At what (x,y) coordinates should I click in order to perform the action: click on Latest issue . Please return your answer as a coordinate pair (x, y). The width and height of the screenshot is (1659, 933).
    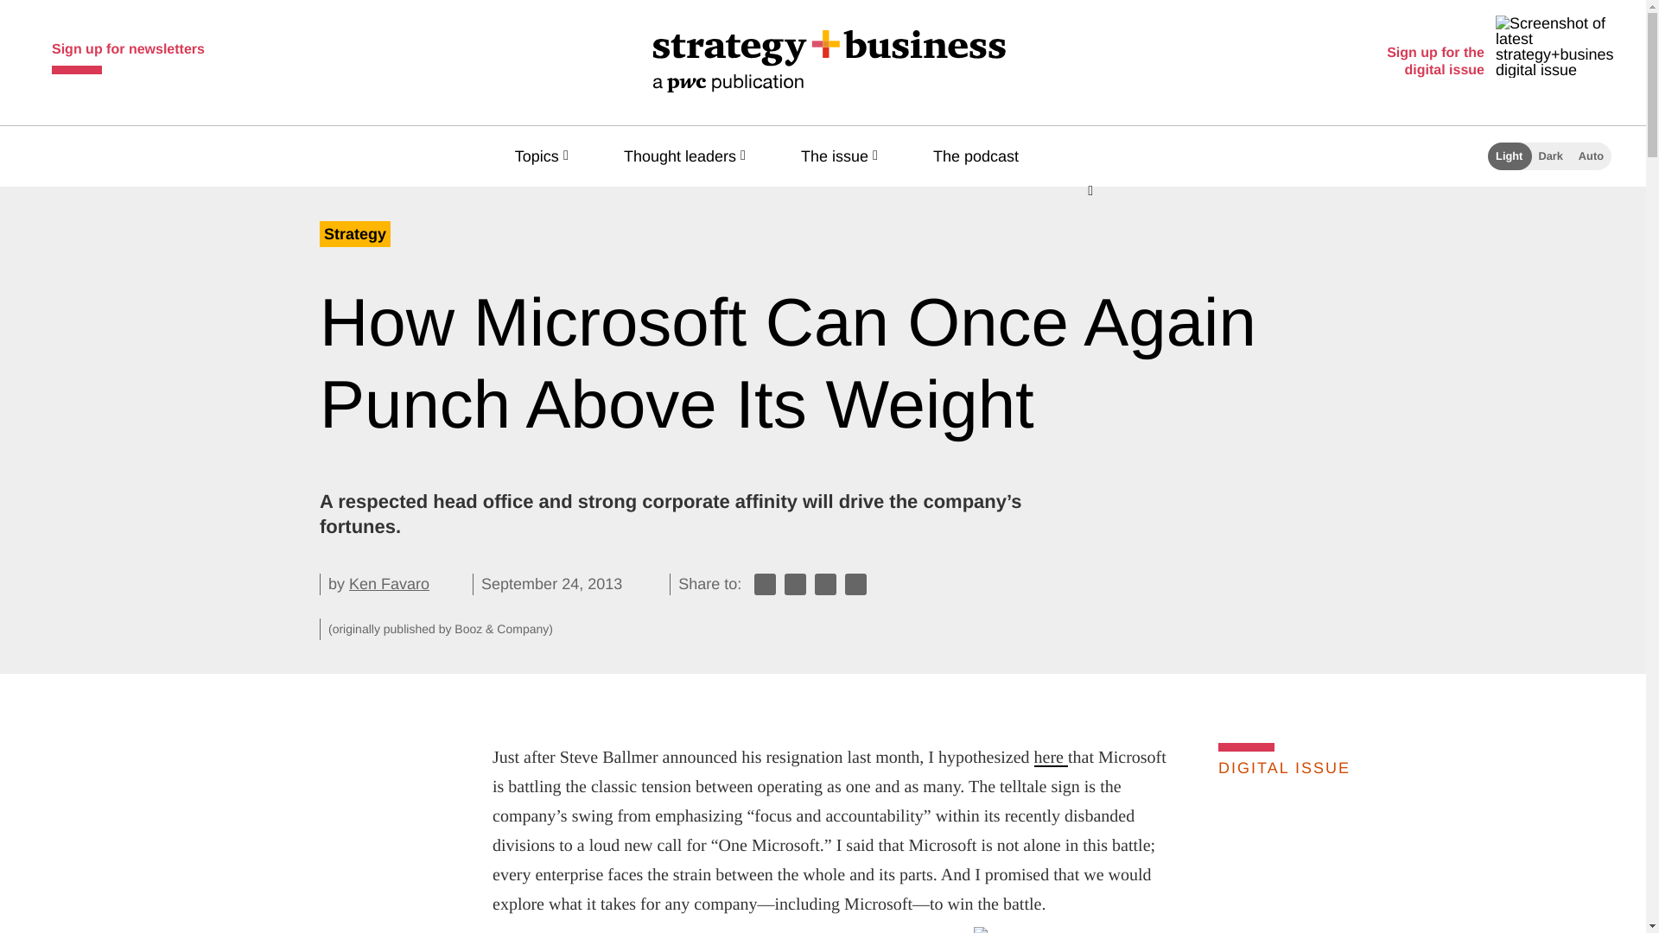
    Looking at the image, I should click on (1360, 863).